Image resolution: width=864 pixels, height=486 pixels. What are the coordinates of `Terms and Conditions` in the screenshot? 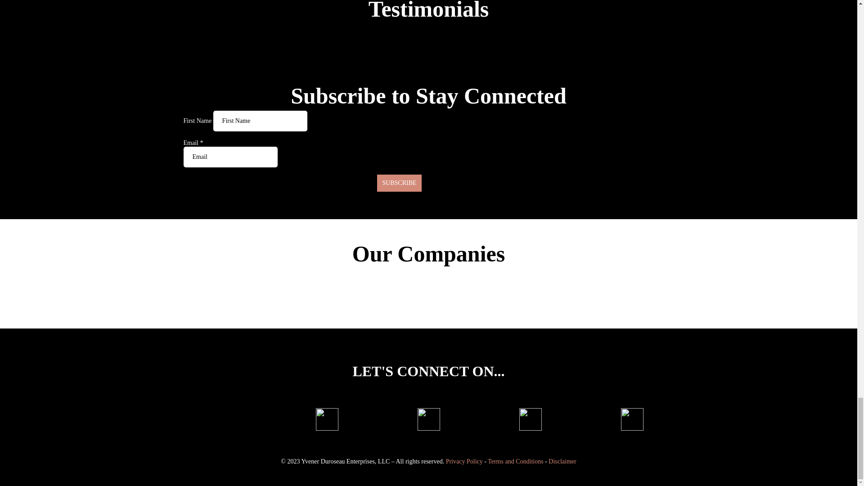 It's located at (516, 461).